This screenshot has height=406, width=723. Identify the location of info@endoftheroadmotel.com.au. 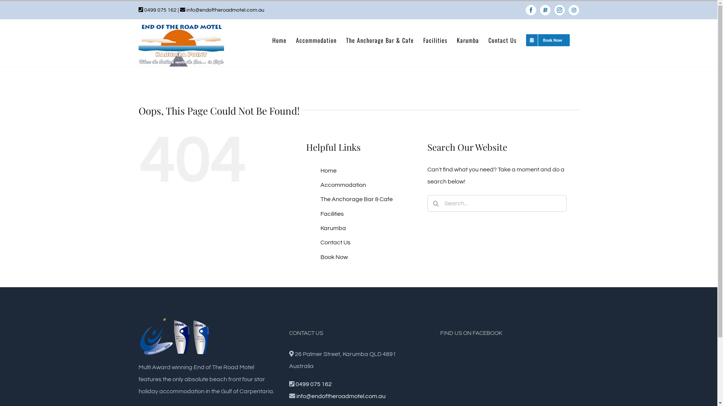
(341, 396).